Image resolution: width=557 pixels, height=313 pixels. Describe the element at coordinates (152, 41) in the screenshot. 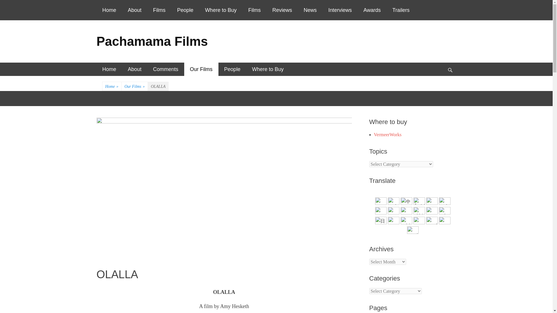

I see `Pachamama Films` at that location.